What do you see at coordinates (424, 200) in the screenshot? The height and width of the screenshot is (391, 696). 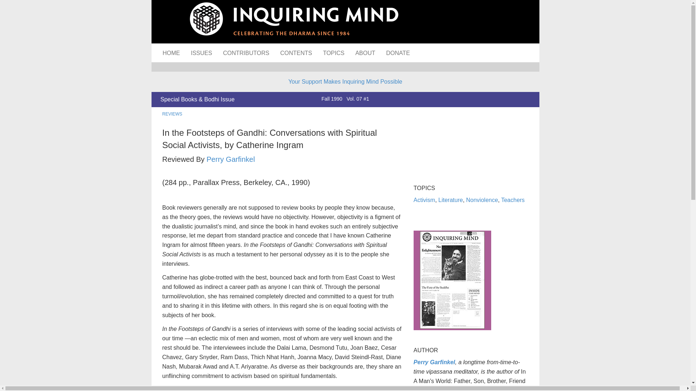 I see `Activism` at bounding box center [424, 200].